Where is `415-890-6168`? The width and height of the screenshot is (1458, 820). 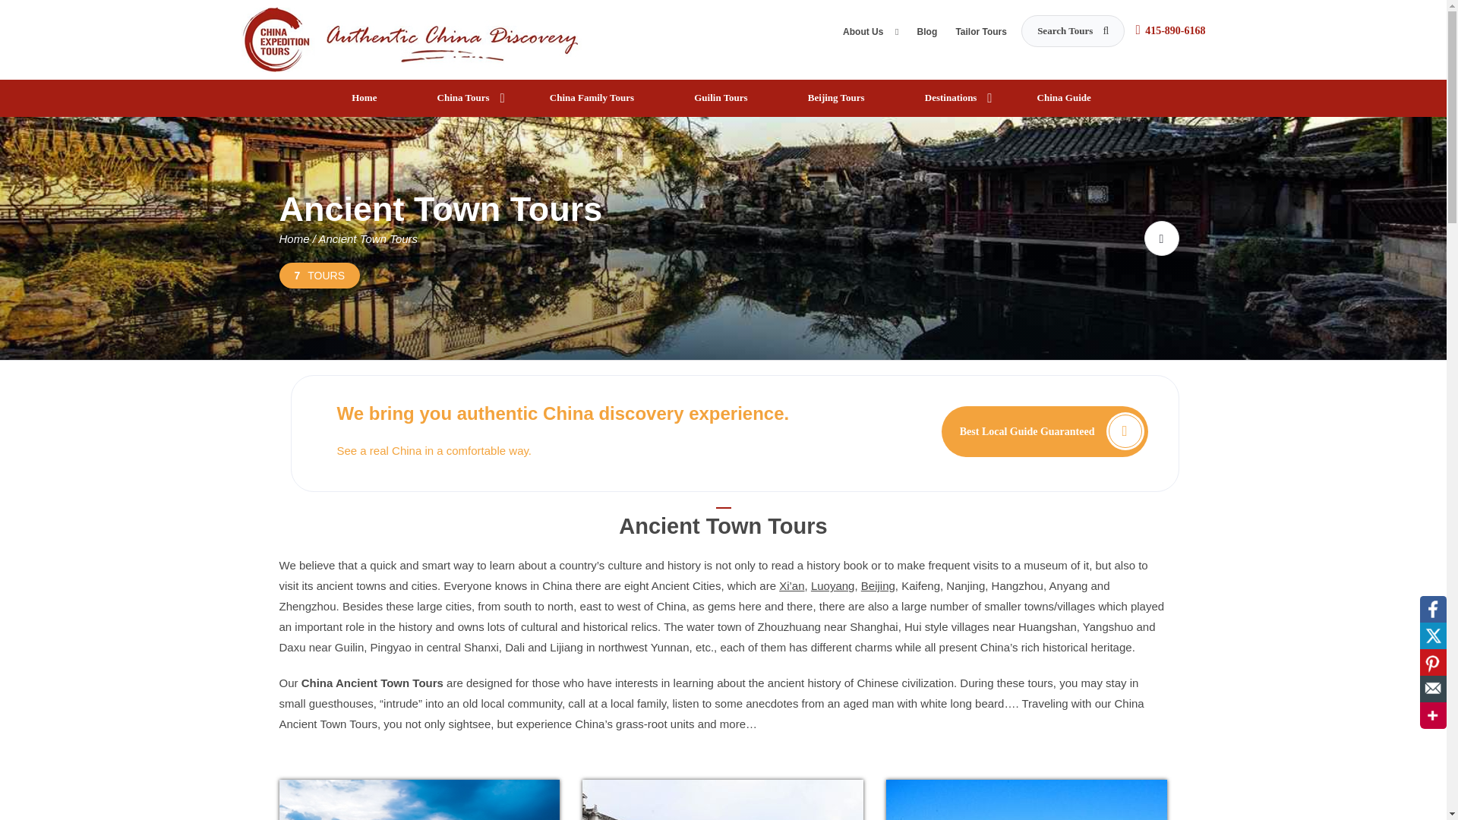
415-890-6168 is located at coordinates (1175, 30).